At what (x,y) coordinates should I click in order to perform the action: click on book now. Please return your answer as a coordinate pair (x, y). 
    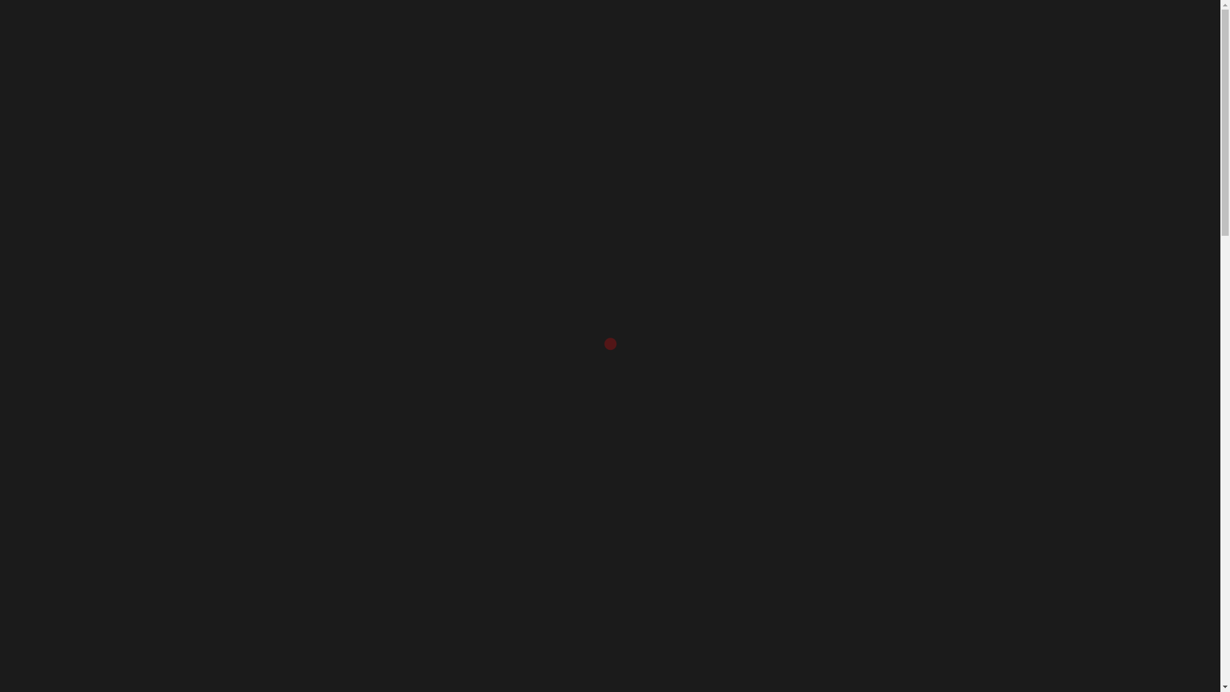
    Looking at the image, I should click on (120, 26).